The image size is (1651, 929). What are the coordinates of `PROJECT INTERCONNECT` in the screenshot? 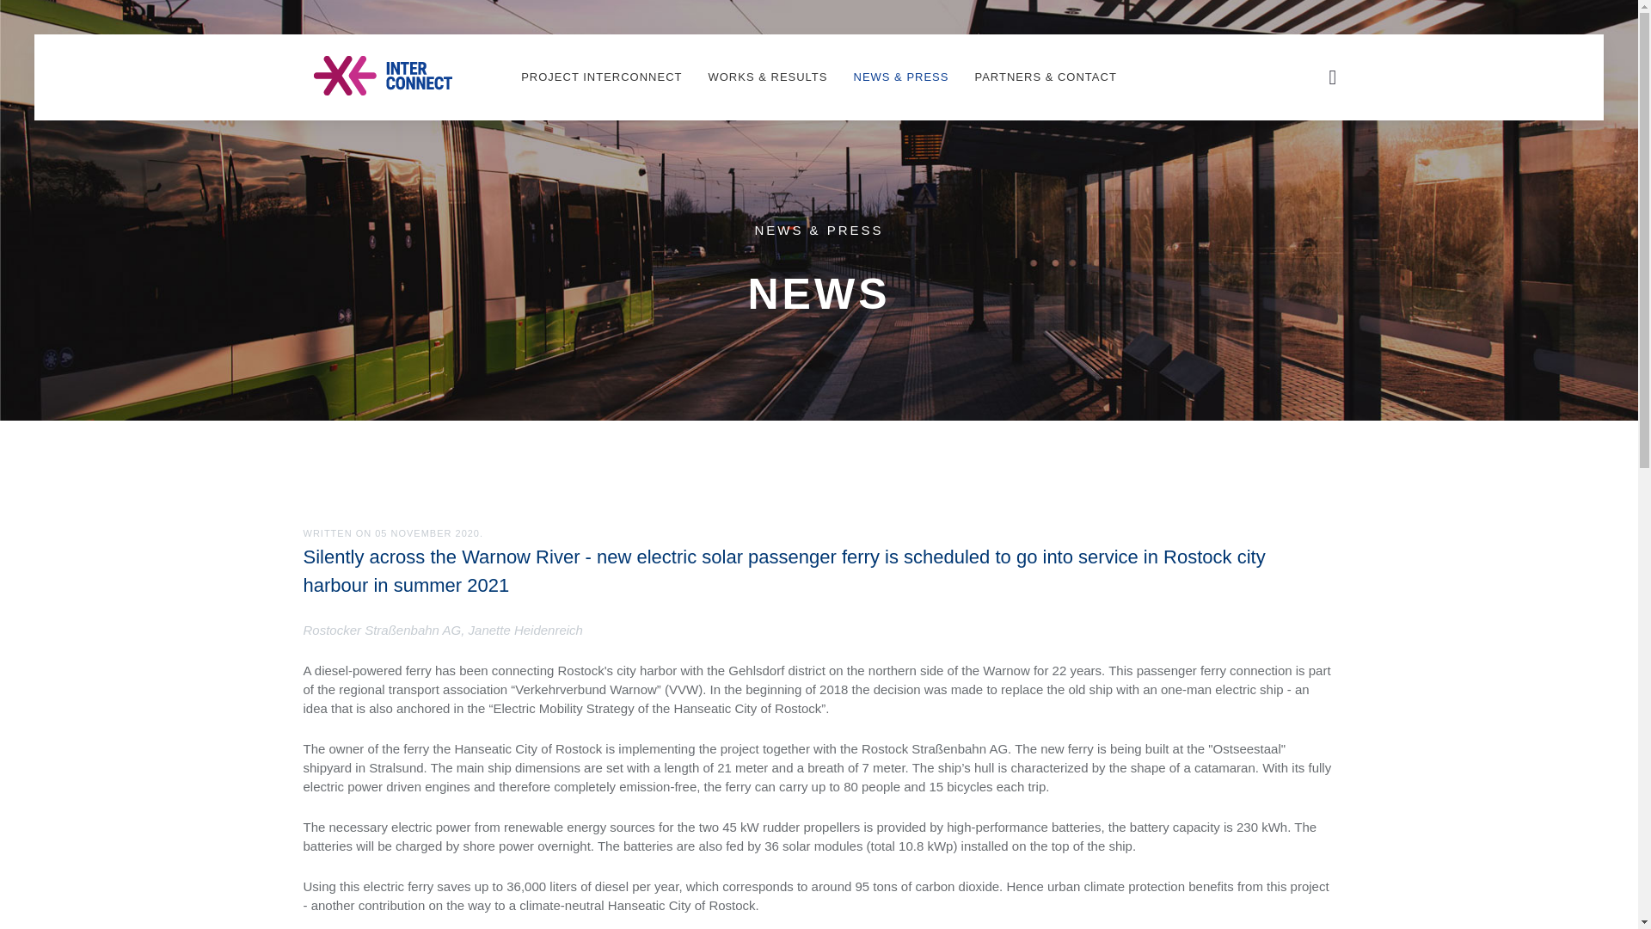 It's located at (614, 814).